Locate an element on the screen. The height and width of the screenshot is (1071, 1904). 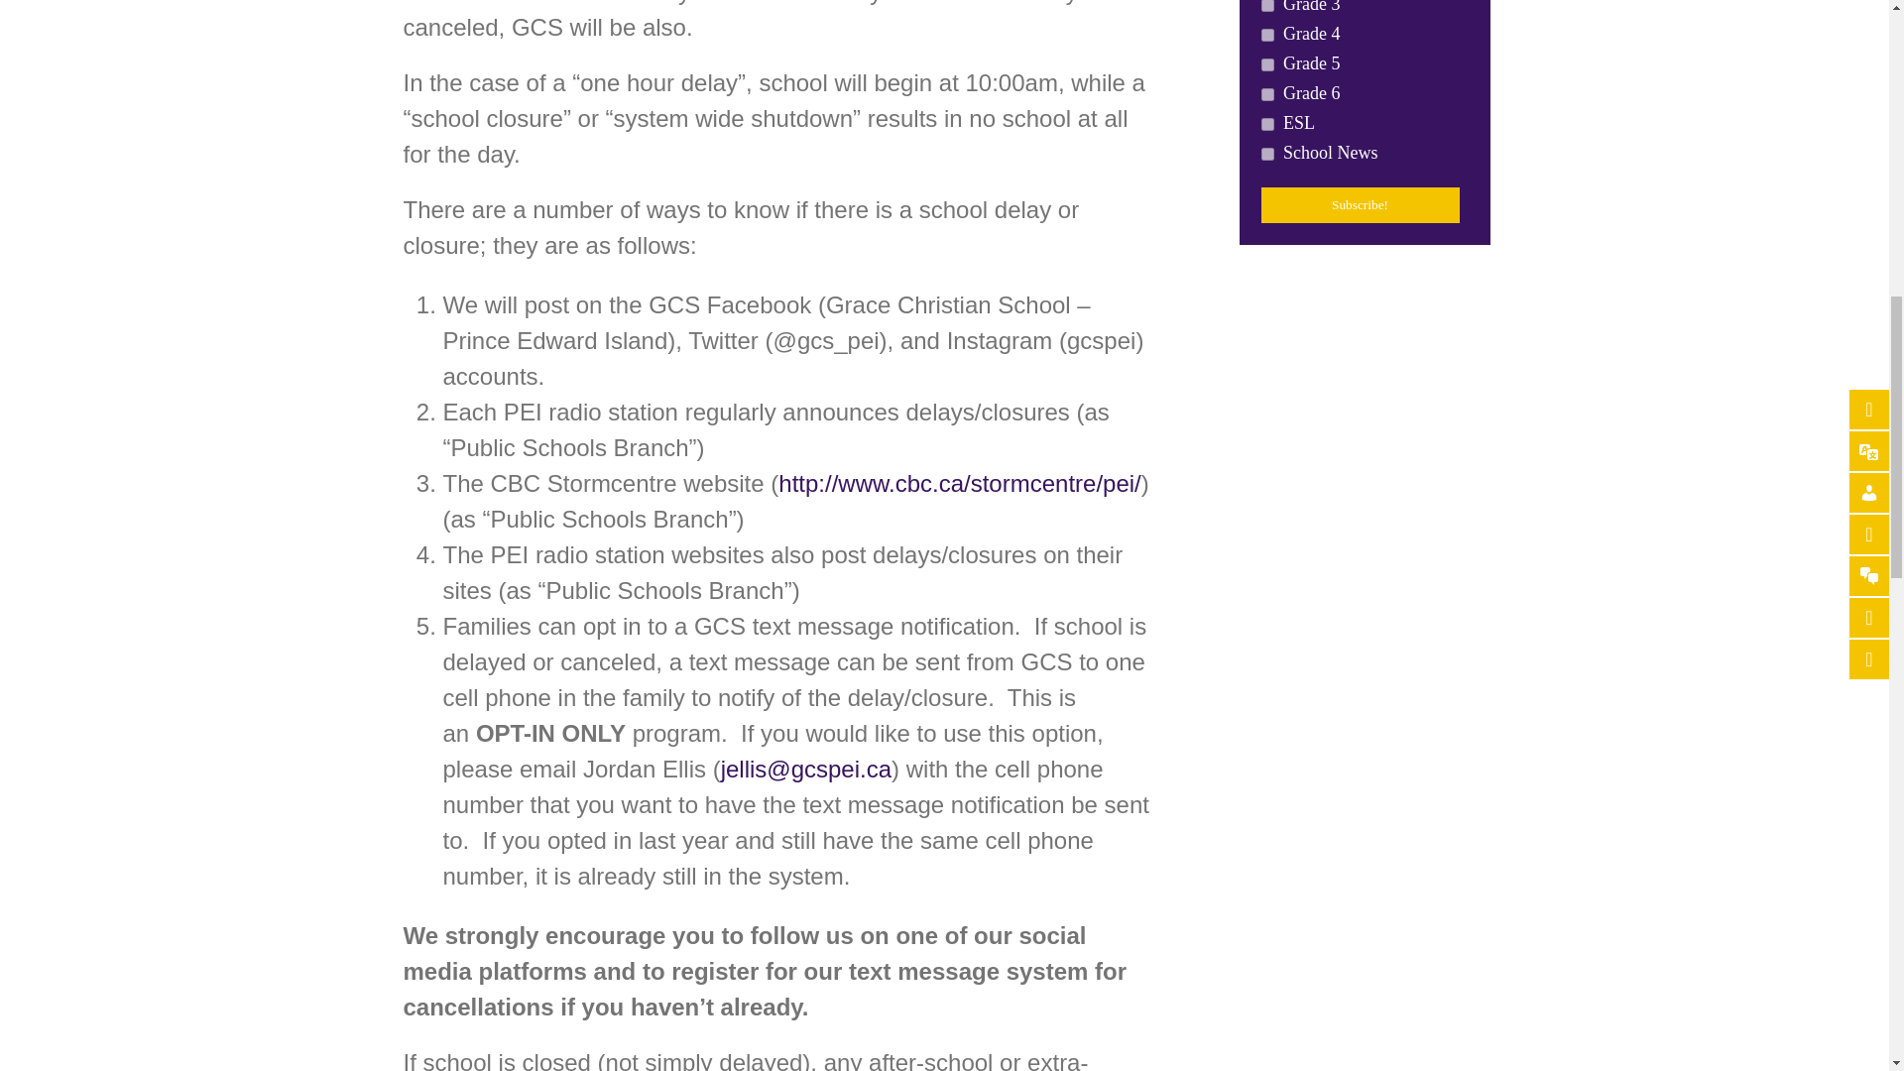
5 is located at coordinates (1267, 93).